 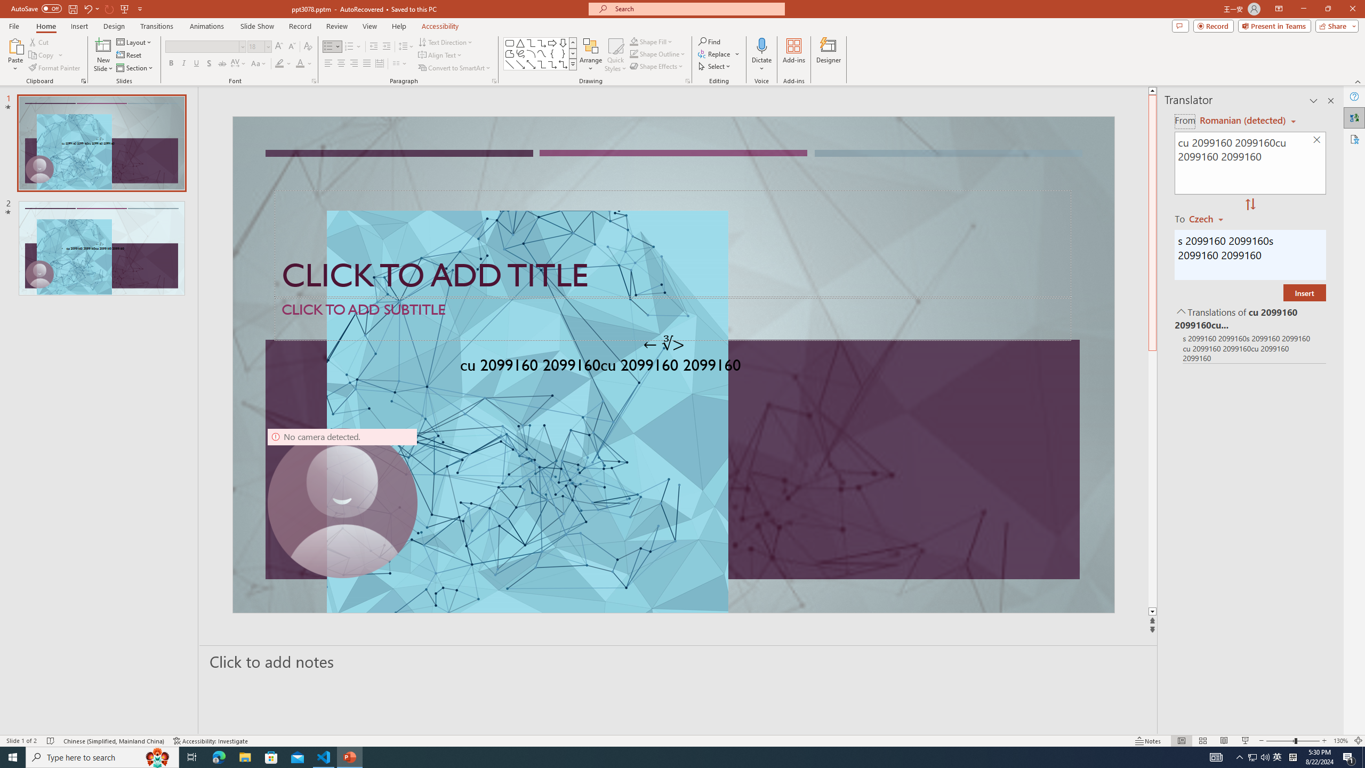 What do you see at coordinates (239, 64) in the screenshot?
I see `Character Spacing` at bounding box center [239, 64].